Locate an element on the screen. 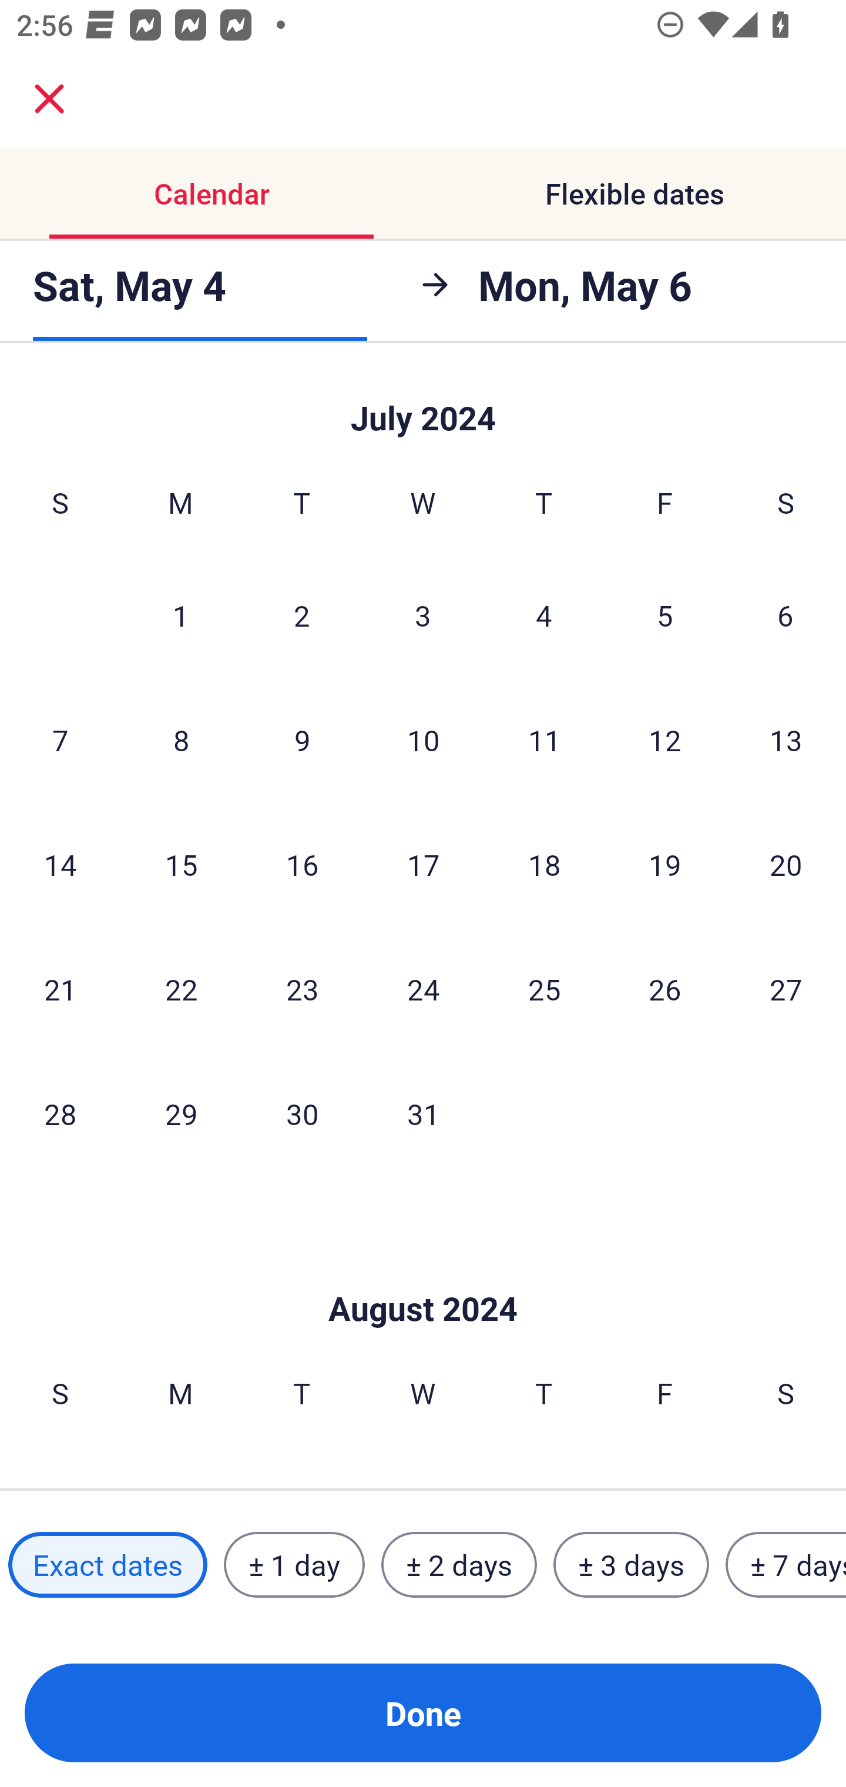  10 Wednesday, July 10, 2024 is located at coordinates (423, 739).